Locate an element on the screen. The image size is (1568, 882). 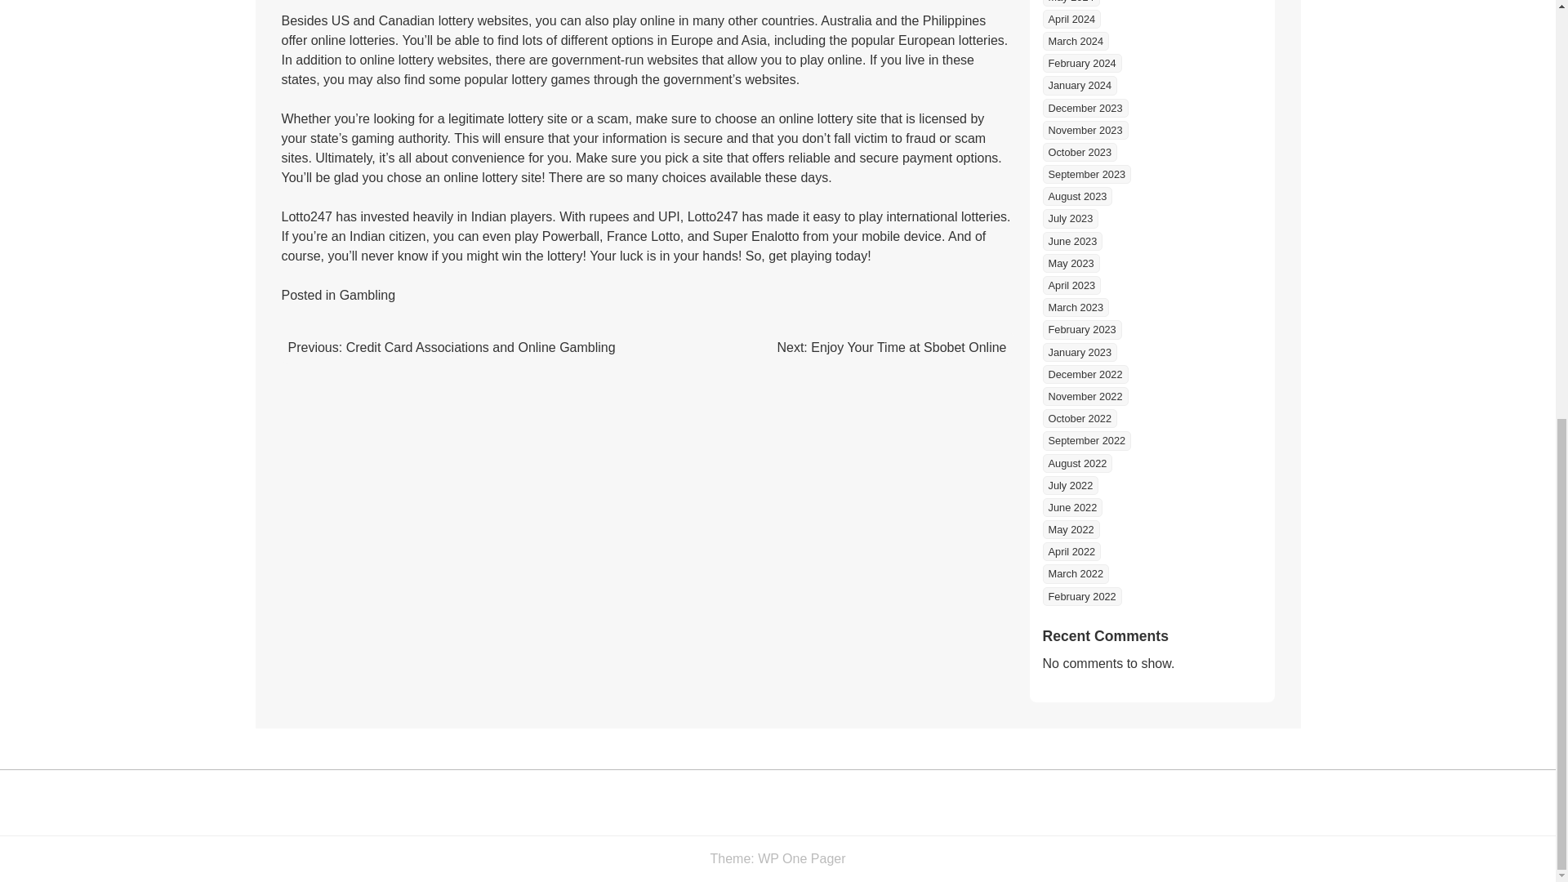
Previous: Credit Card Associations and Online Gambling is located at coordinates (451, 347).